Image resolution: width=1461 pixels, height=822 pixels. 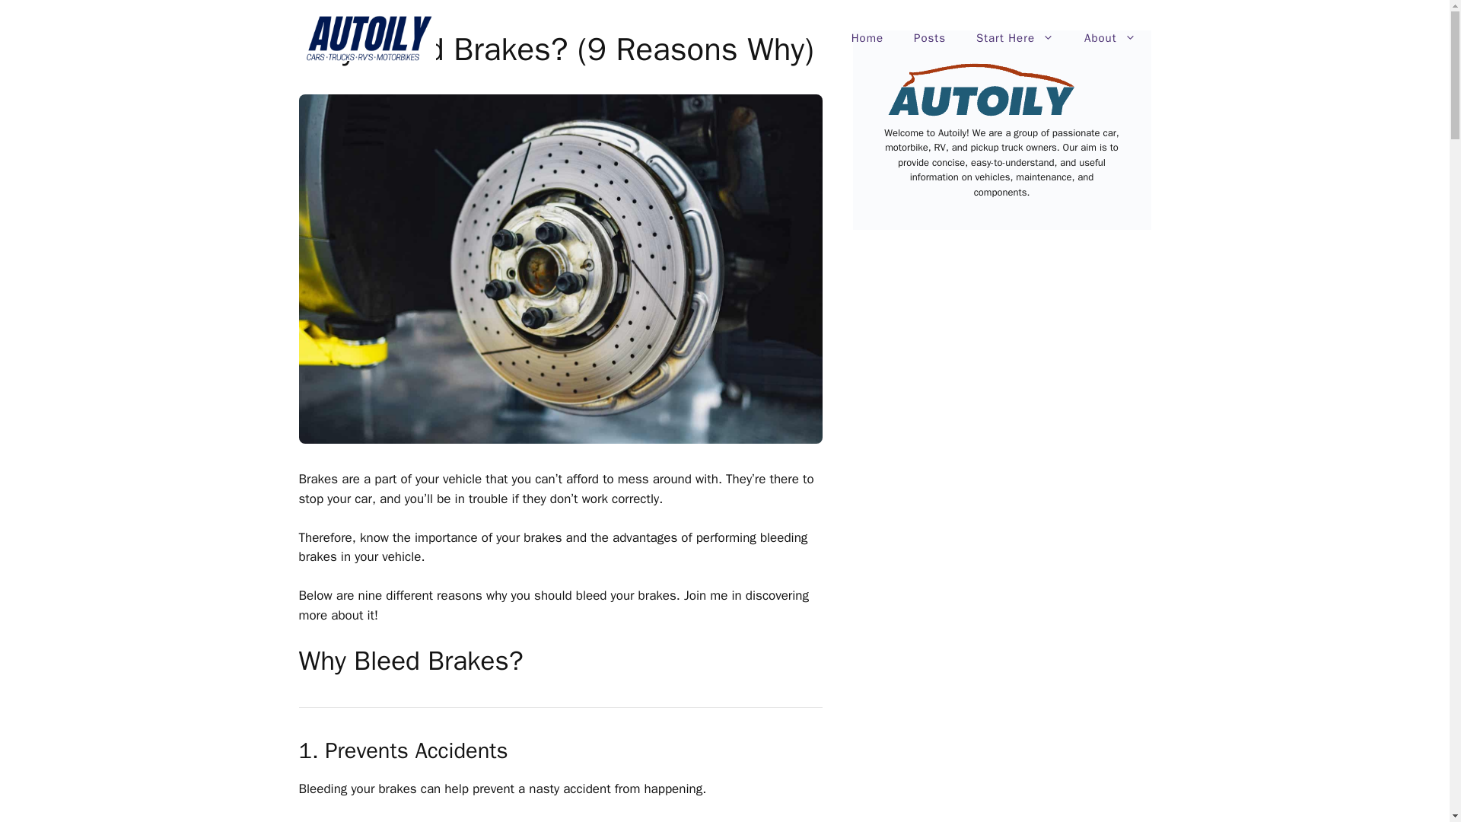 I want to click on About, so click(x=1109, y=38).